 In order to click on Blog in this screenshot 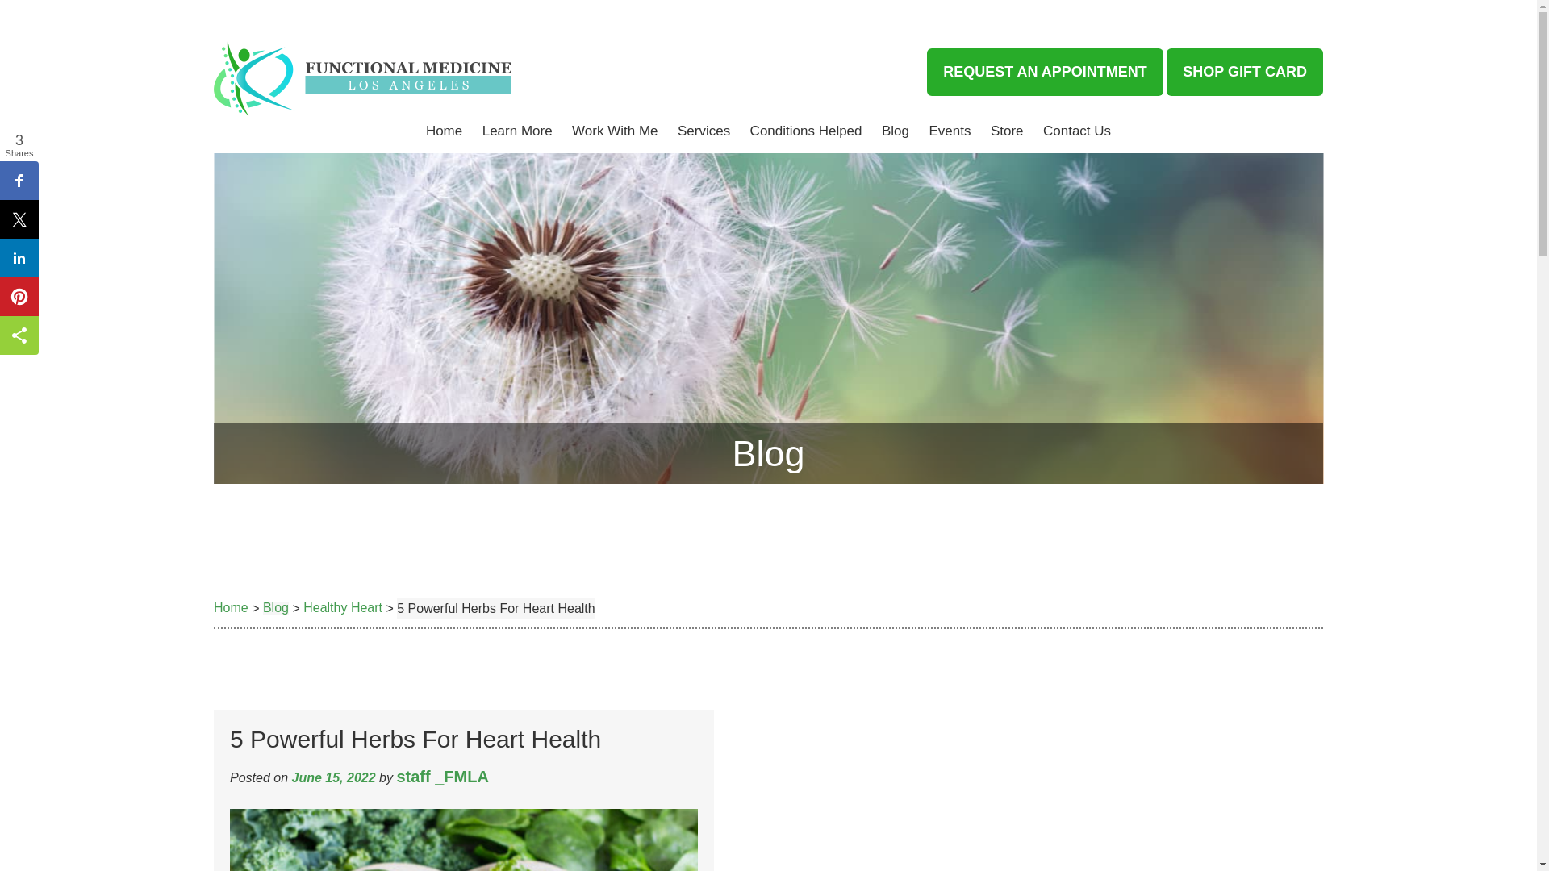, I will do `click(276, 608)`.